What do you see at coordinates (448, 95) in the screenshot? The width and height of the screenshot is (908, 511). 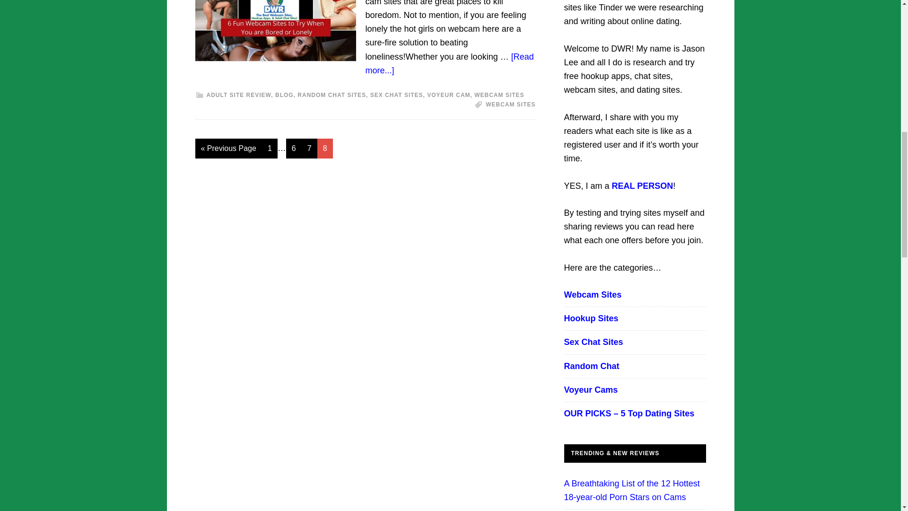 I see `VOYEUR CAM` at bounding box center [448, 95].